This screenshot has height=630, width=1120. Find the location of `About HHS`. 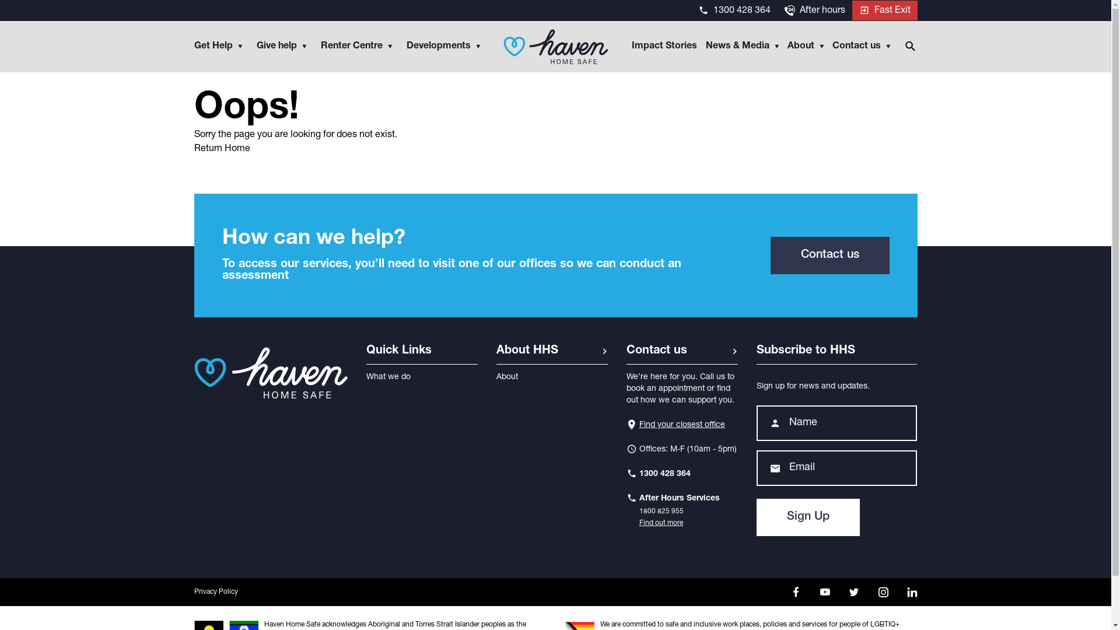

About HHS is located at coordinates (552, 355).